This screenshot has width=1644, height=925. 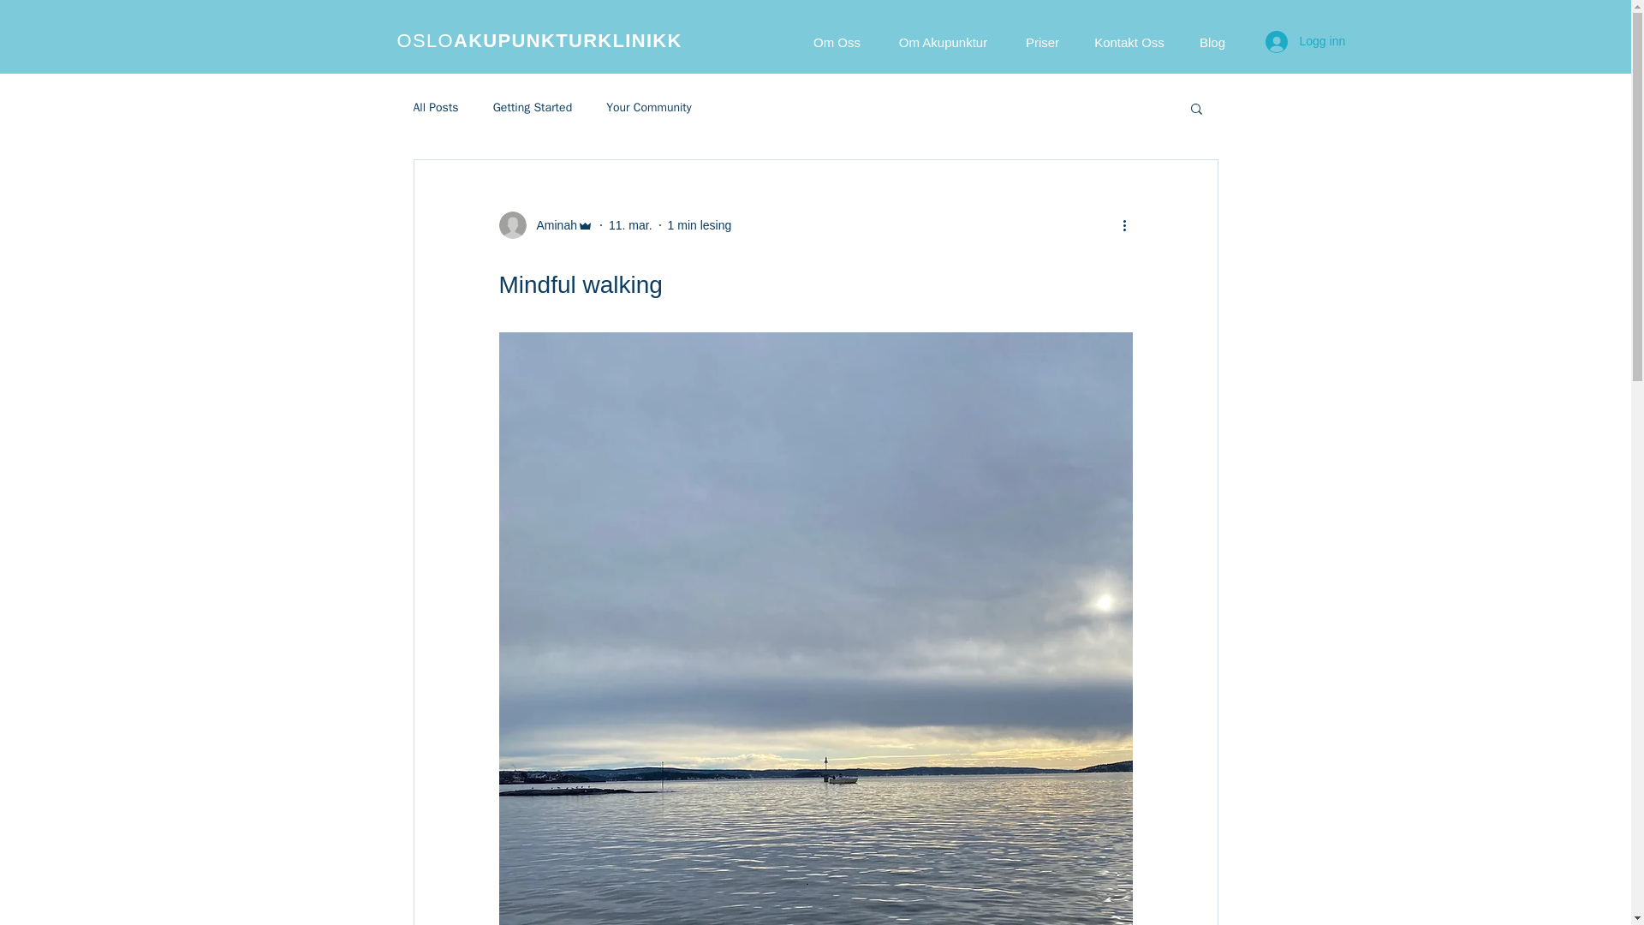 I want to click on Logg inn, so click(x=1305, y=42).